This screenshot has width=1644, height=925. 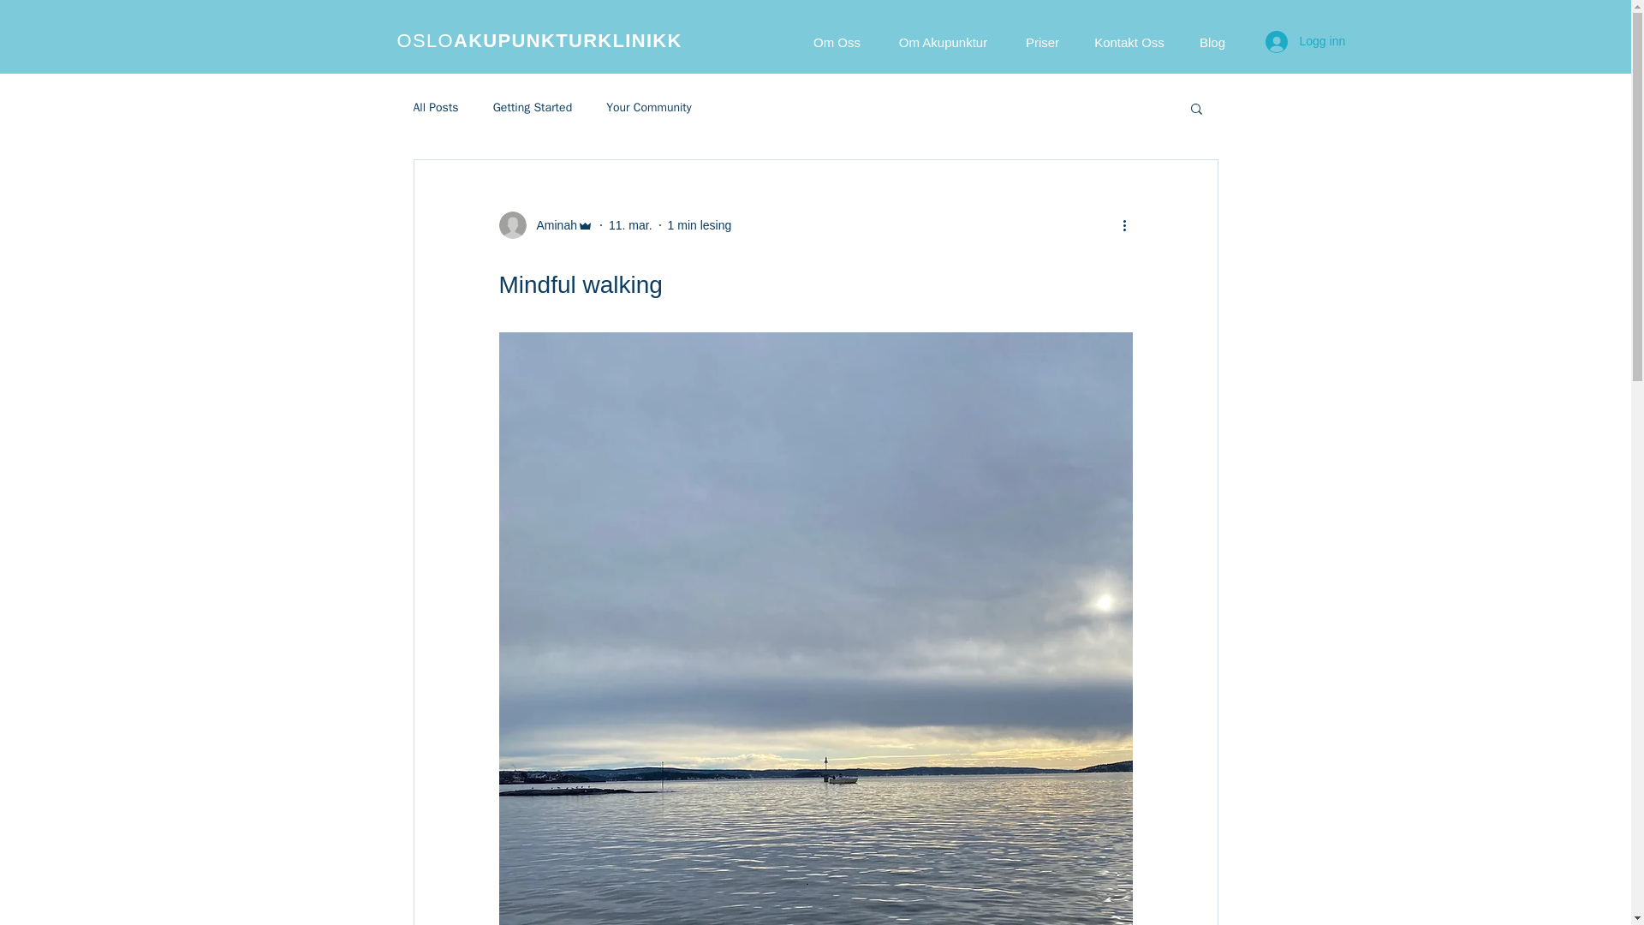 I want to click on Logg inn, so click(x=1305, y=42).